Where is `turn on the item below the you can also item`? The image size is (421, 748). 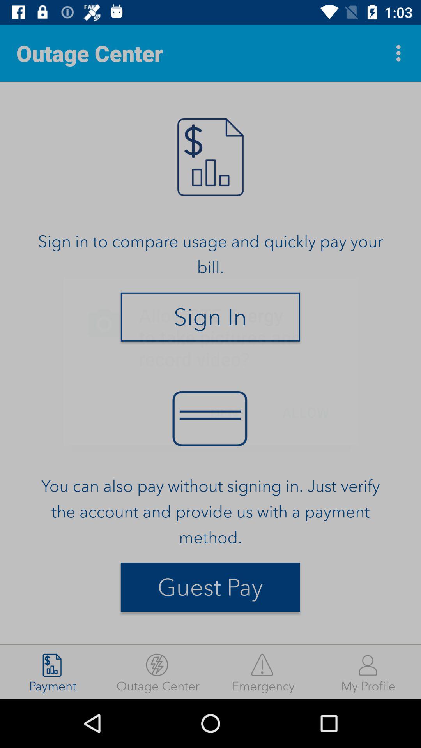 turn on the item below the you can also item is located at coordinates (210, 587).